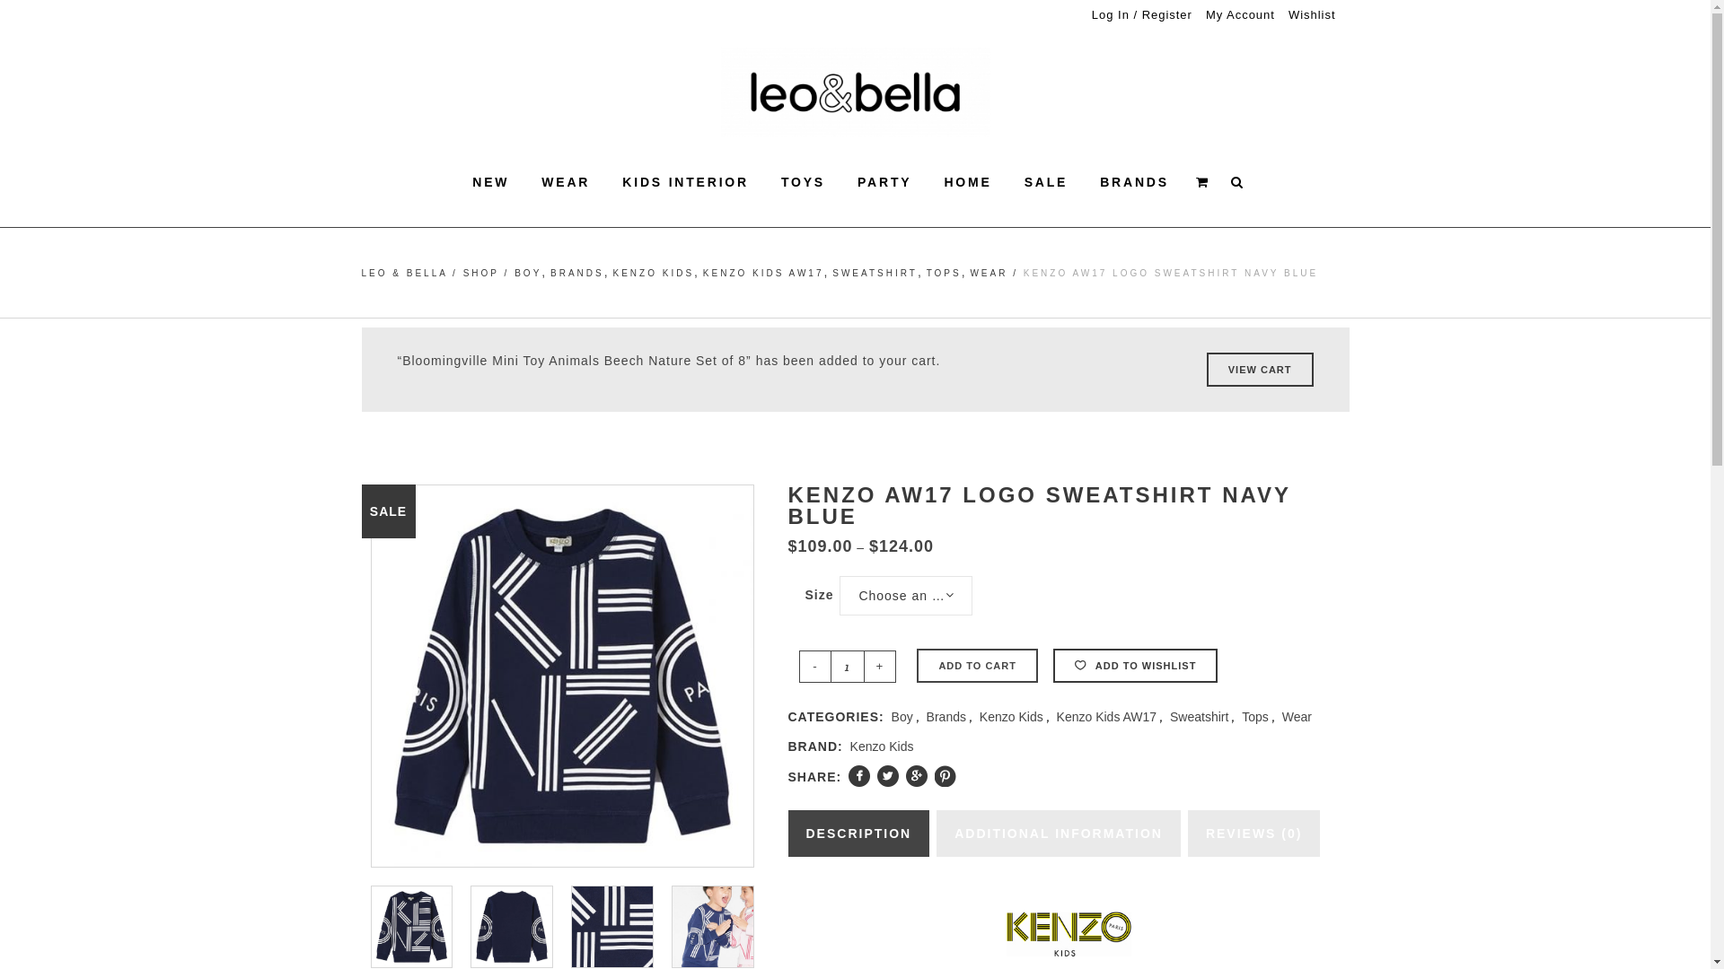 This screenshot has height=969, width=1724. What do you see at coordinates (1297, 717) in the screenshot?
I see `Wear` at bounding box center [1297, 717].